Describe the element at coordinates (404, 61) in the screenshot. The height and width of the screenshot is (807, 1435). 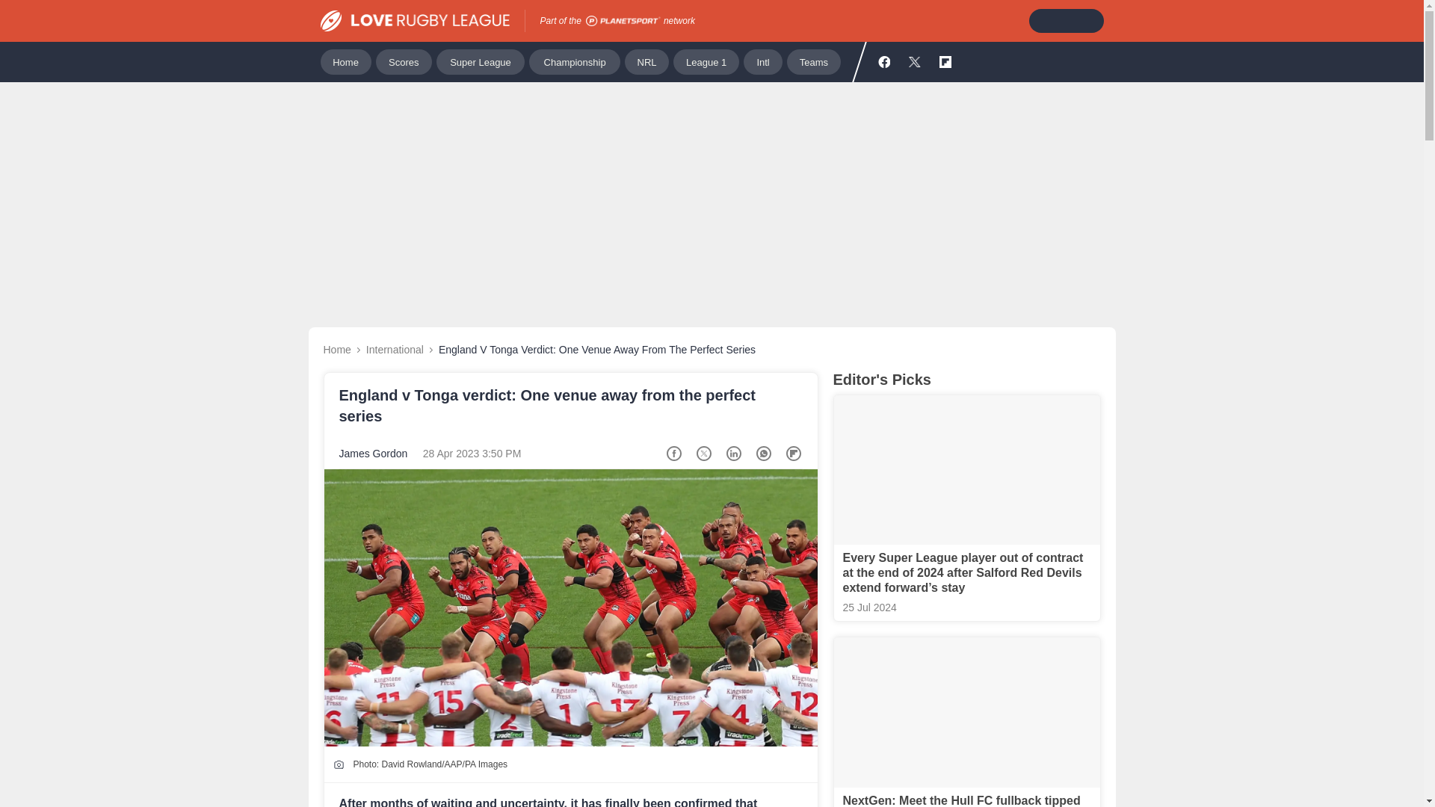
I see `Scores` at that location.